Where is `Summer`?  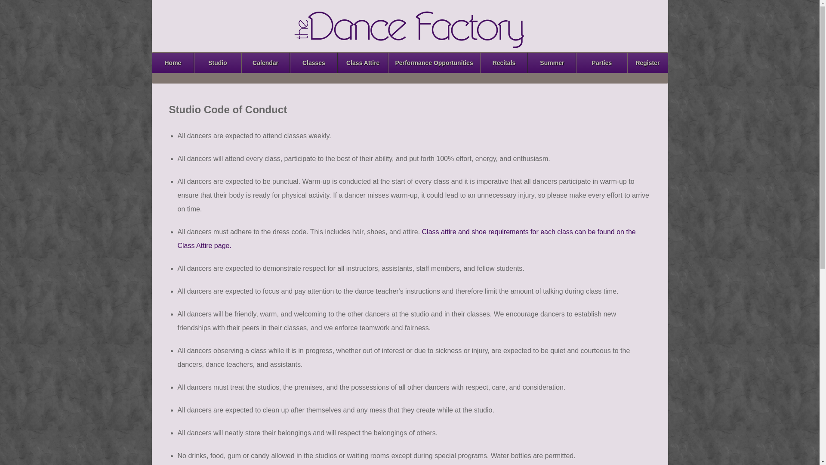 Summer is located at coordinates (552, 63).